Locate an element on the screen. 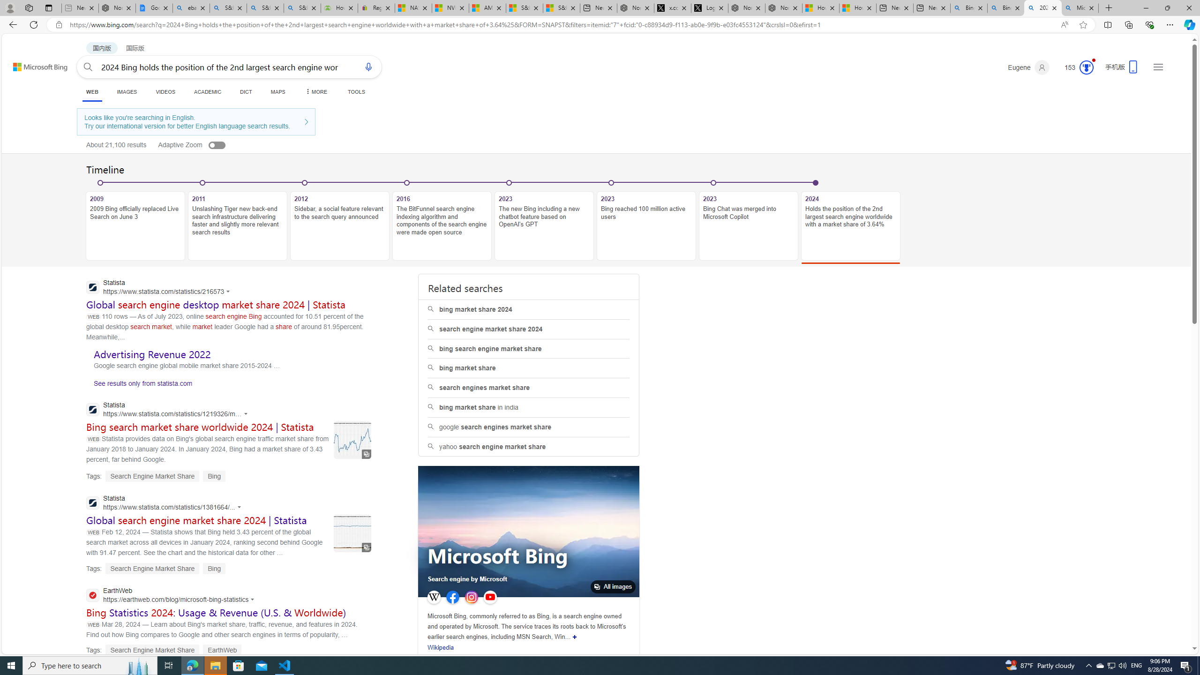 This screenshot has height=675, width=1200. search engine market share 2024 is located at coordinates (528, 329).